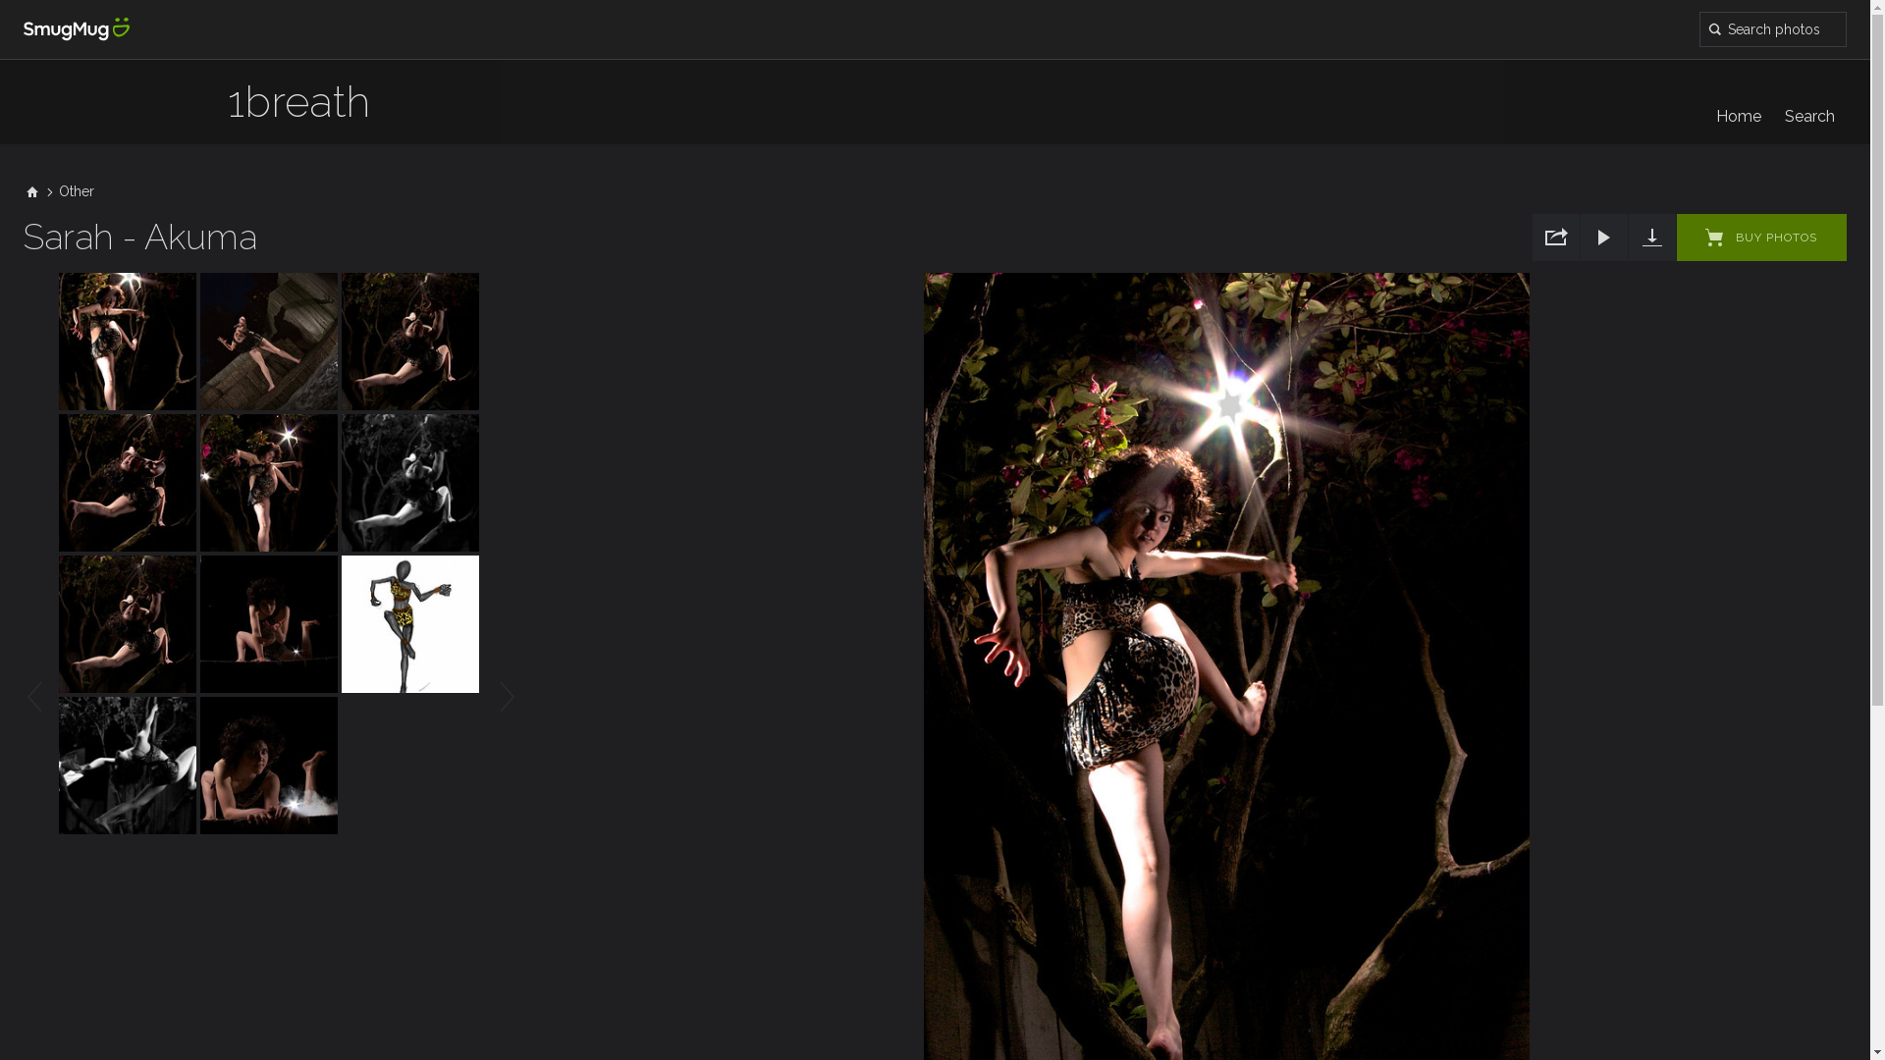 This screenshot has height=1060, width=1885. Describe the element at coordinates (1761, 238) in the screenshot. I see `BUY PHOTOS` at that location.